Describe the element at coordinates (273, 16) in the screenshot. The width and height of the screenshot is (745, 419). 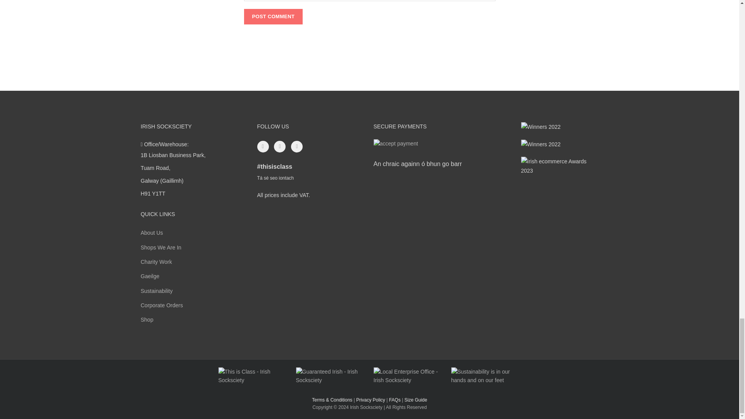
I see `Post Comment` at that location.